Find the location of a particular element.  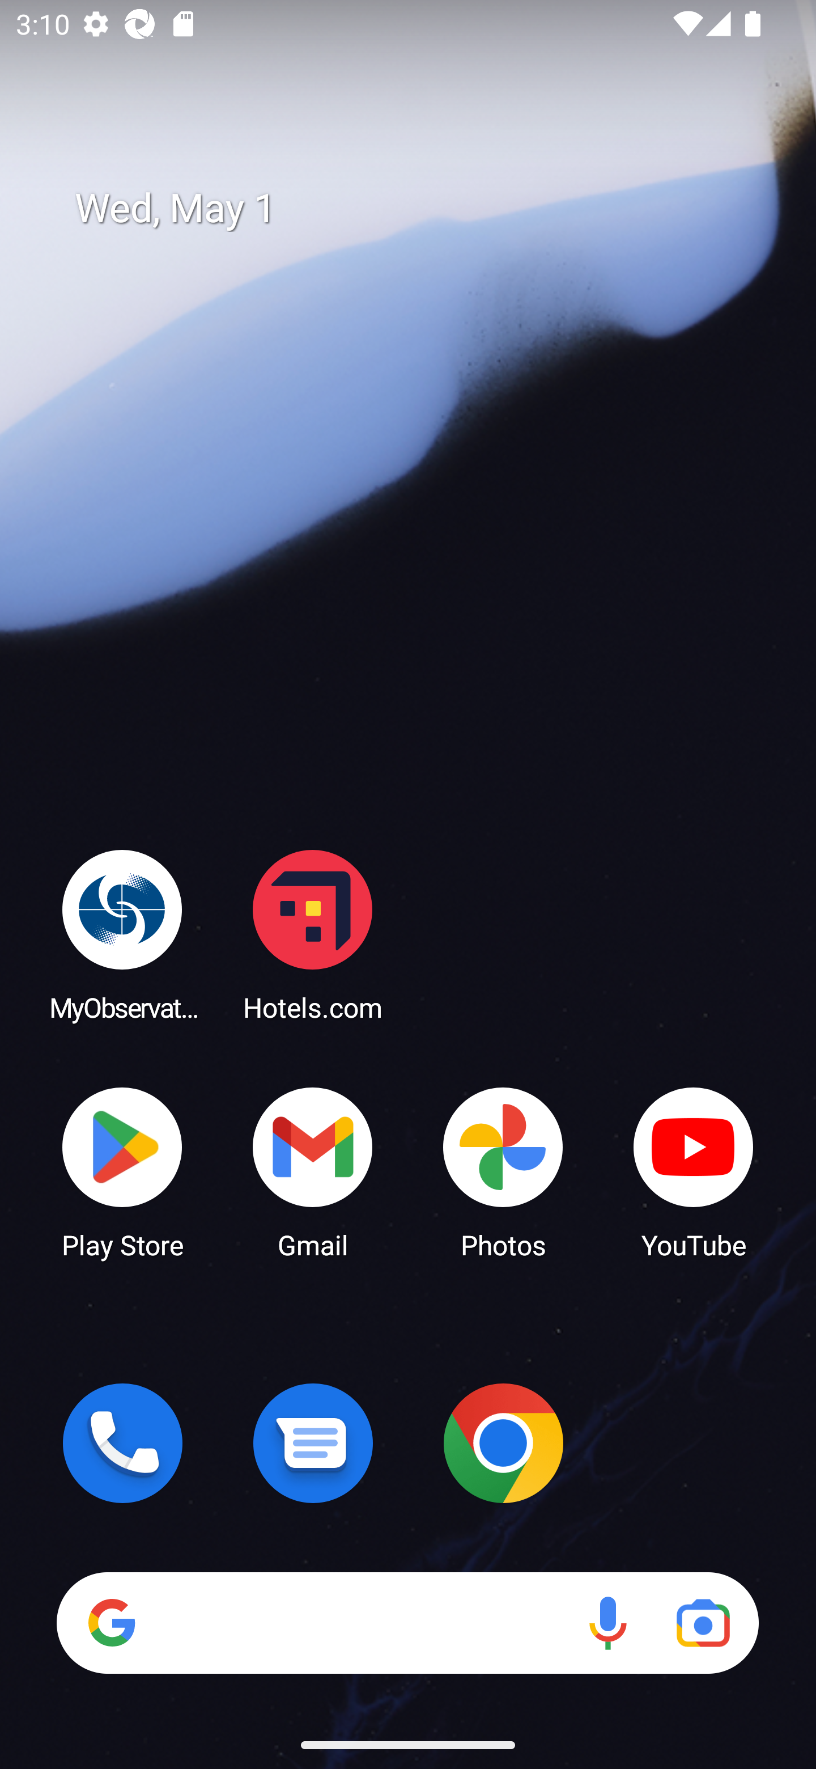

MyObservatory is located at coordinates (122, 934).